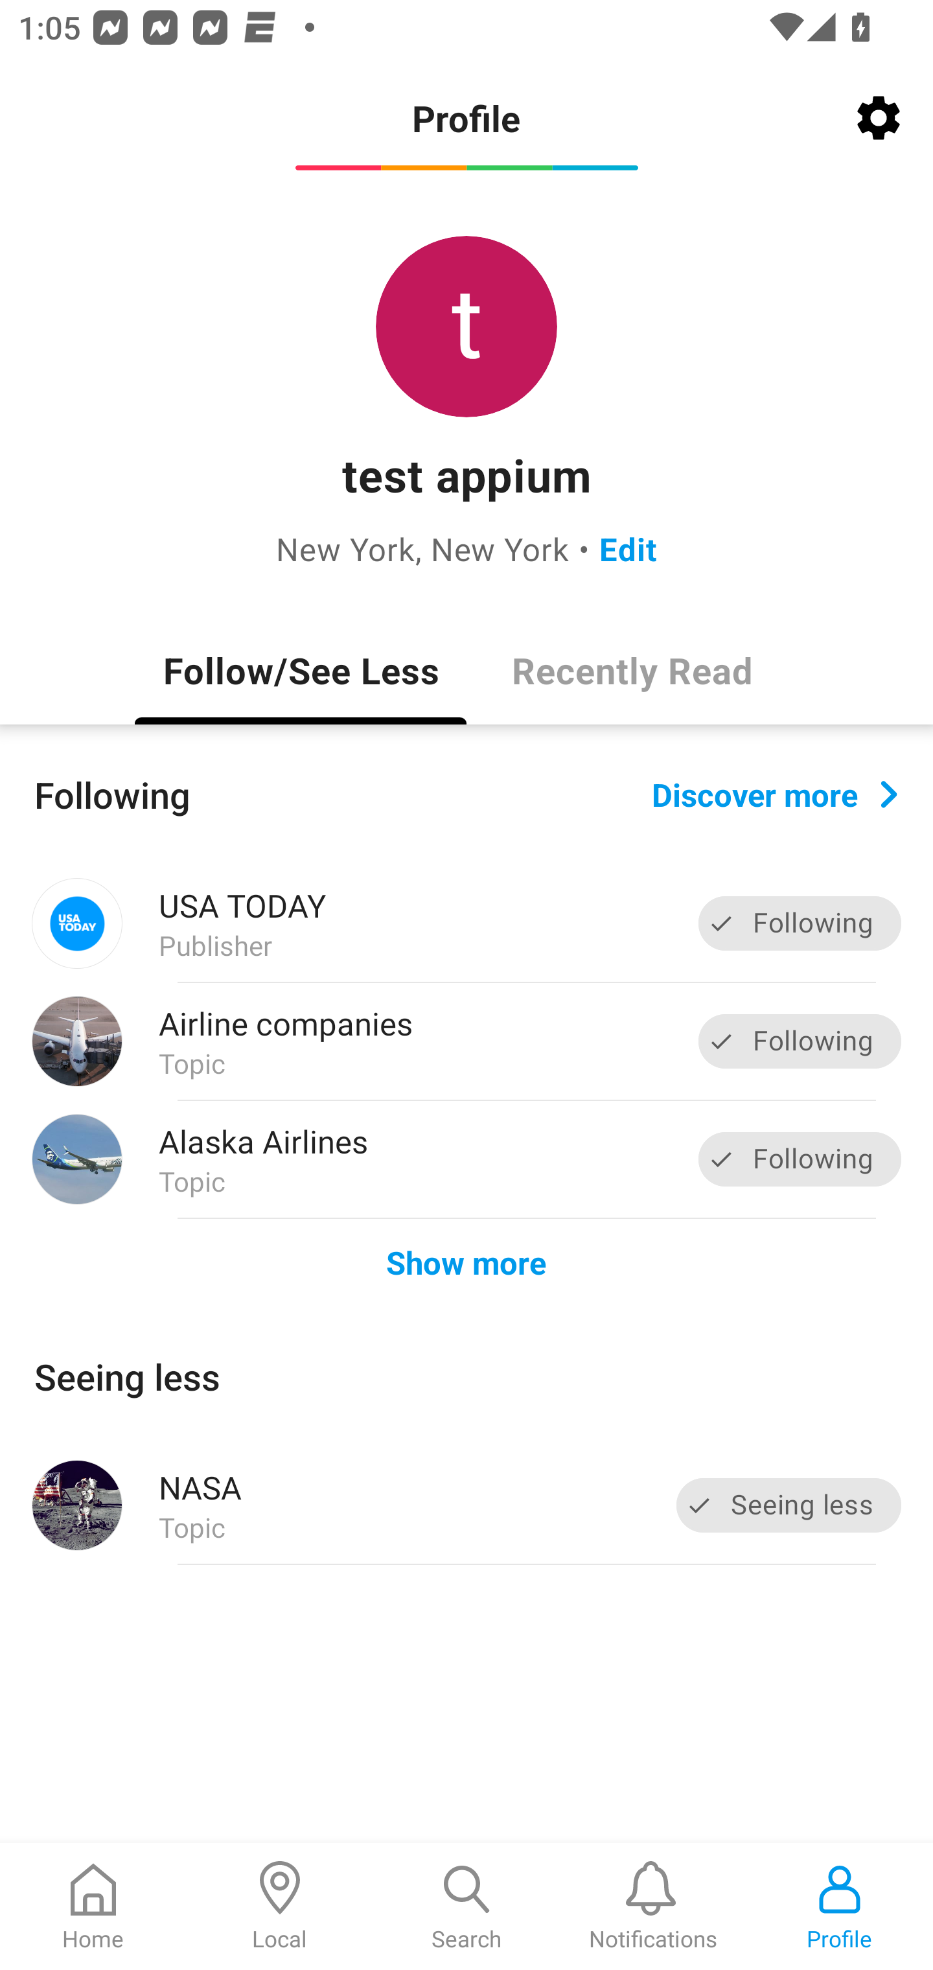  I want to click on Search, so click(466, 1906).